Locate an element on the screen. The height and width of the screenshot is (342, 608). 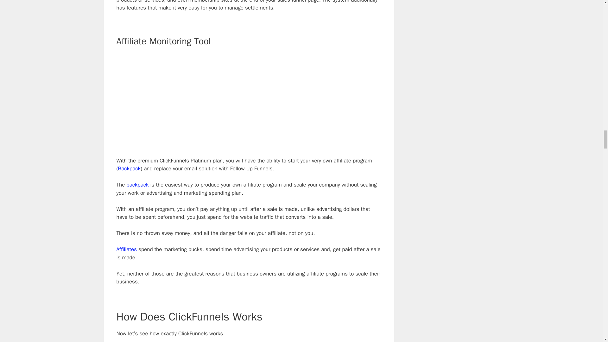
Affiliates is located at coordinates (127, 249).